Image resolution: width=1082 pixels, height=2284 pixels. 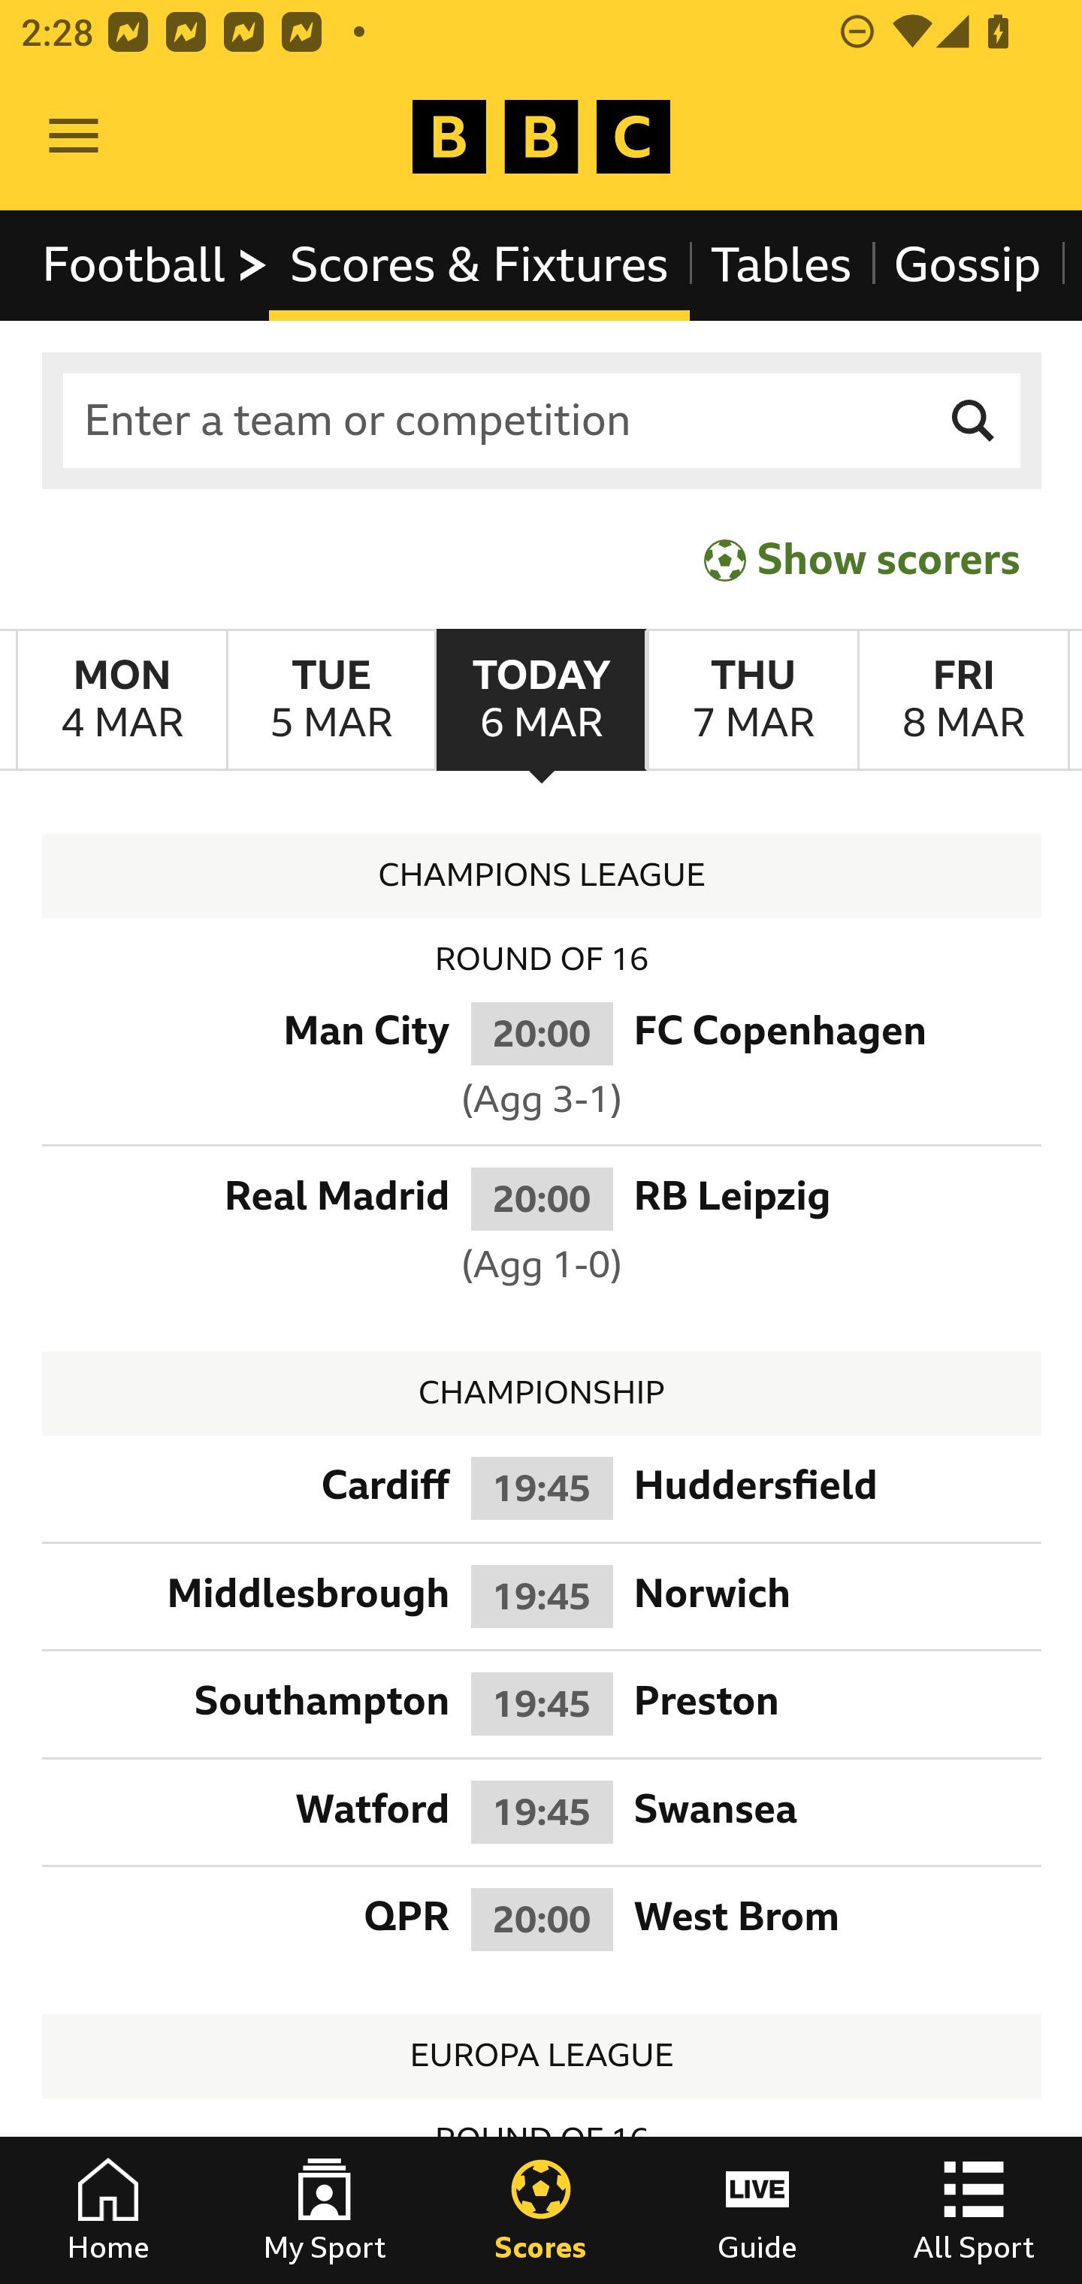 I want to click on ThursdayMarch 7th Thursday March 7th, so click(x=751, y=700).